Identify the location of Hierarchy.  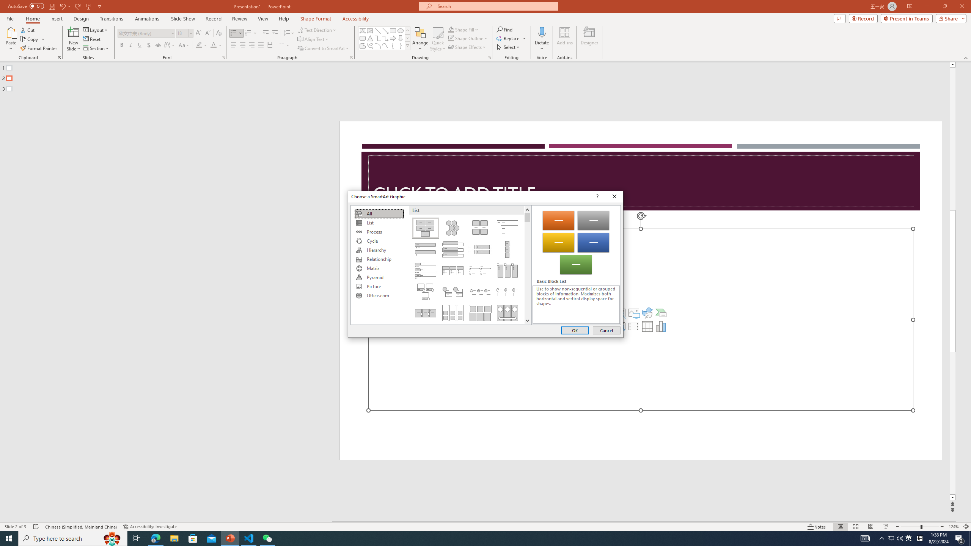
(379, 250).